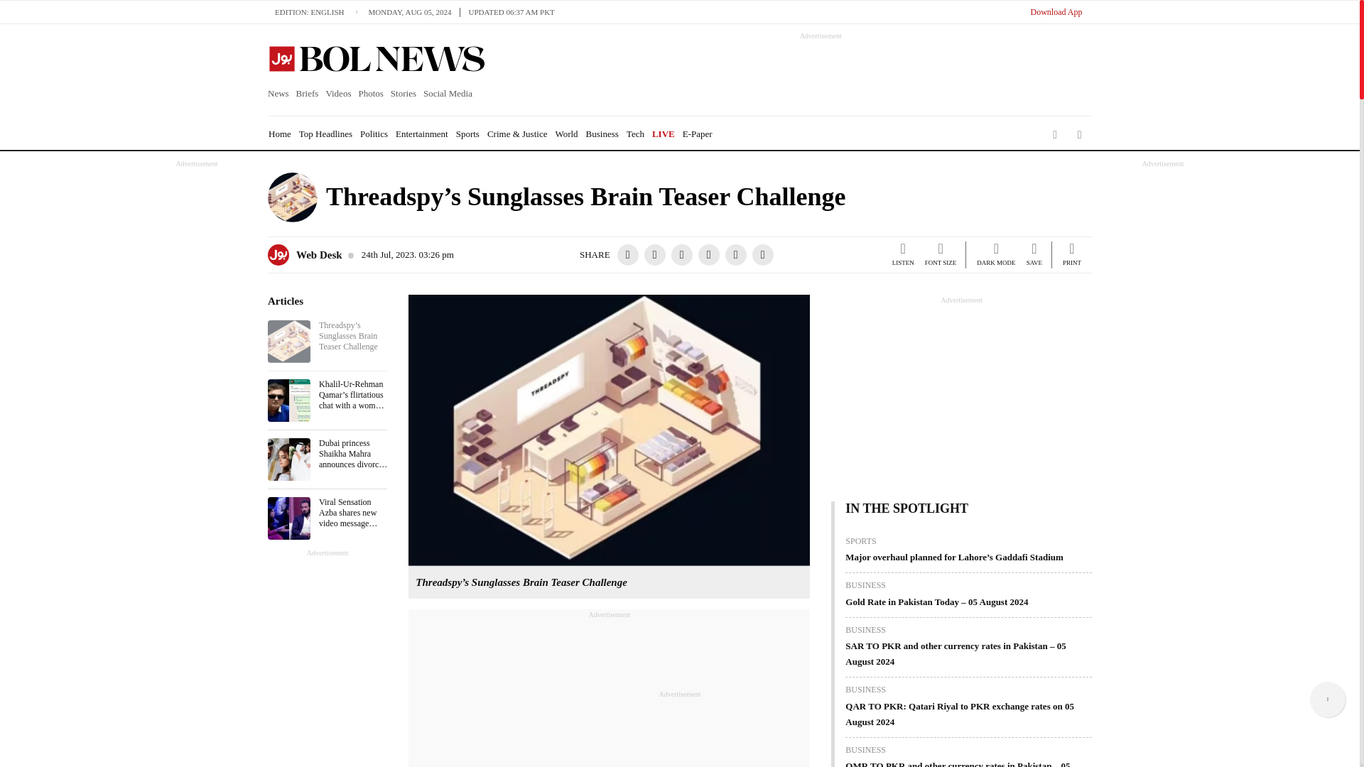 This screenshot has height=767, width=1364. I want to click on Stories, so click(404, 94).